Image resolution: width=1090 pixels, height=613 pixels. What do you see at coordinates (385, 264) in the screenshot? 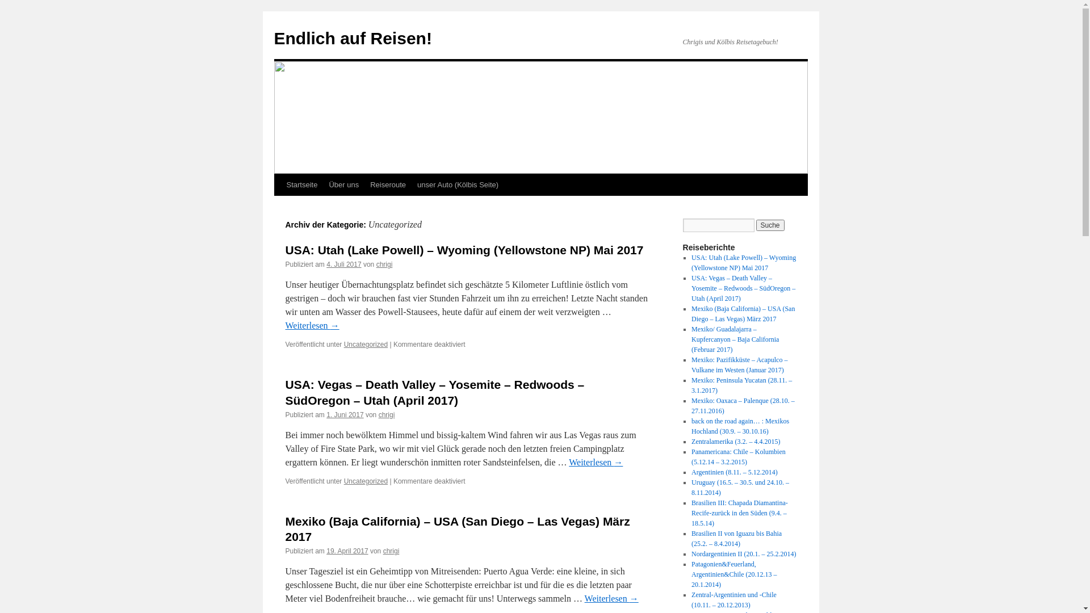
I see `chrigi` at bounding box center [385, 264].